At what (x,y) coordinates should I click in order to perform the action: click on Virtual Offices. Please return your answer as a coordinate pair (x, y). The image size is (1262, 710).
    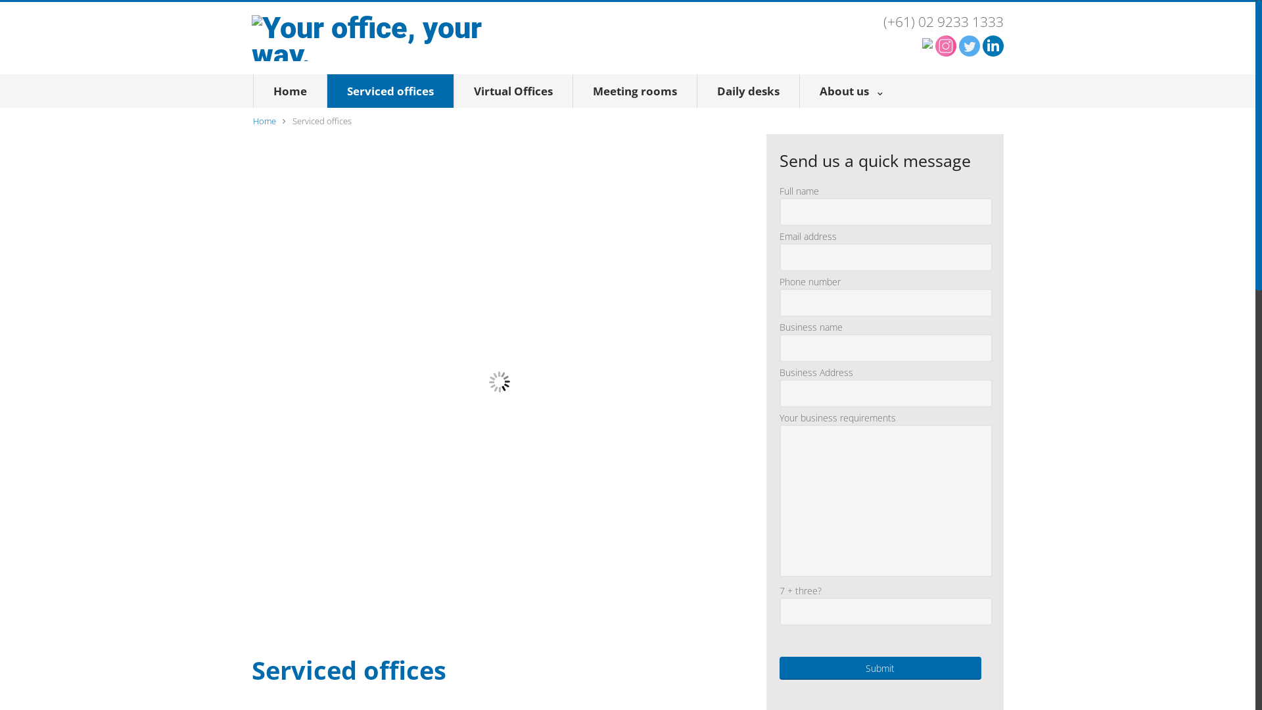
    Looking at the image, I should click on (513, 91).